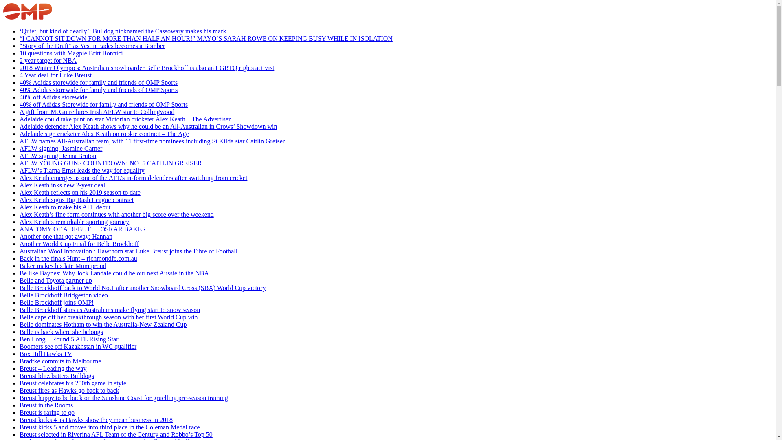 Image resolution: width=782 pixels, height=440 pixels. Describe the element at coordinates (80, 192) in the screenshot. I see `Alex Keath reflects on his 2019 season to date` at that location.